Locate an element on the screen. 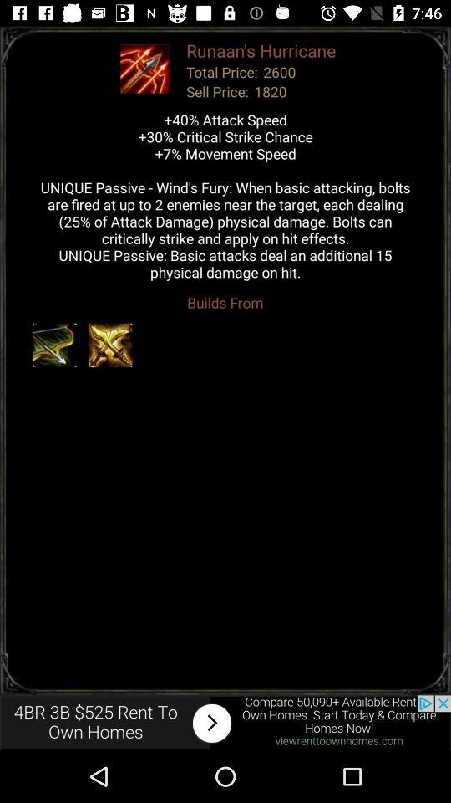  go to advertisements website is located at coordinates (225, 723).